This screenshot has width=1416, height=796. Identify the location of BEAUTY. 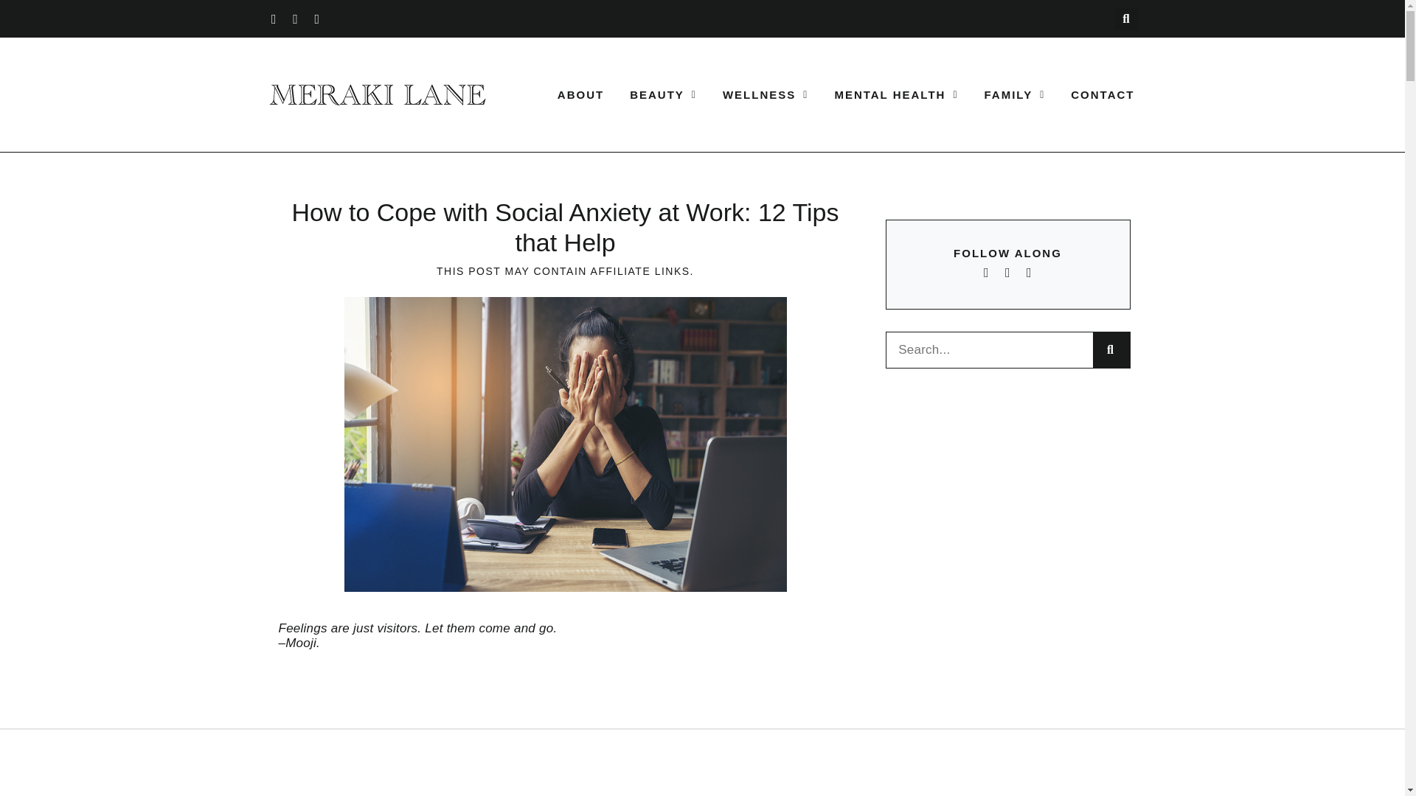
(663, 94).